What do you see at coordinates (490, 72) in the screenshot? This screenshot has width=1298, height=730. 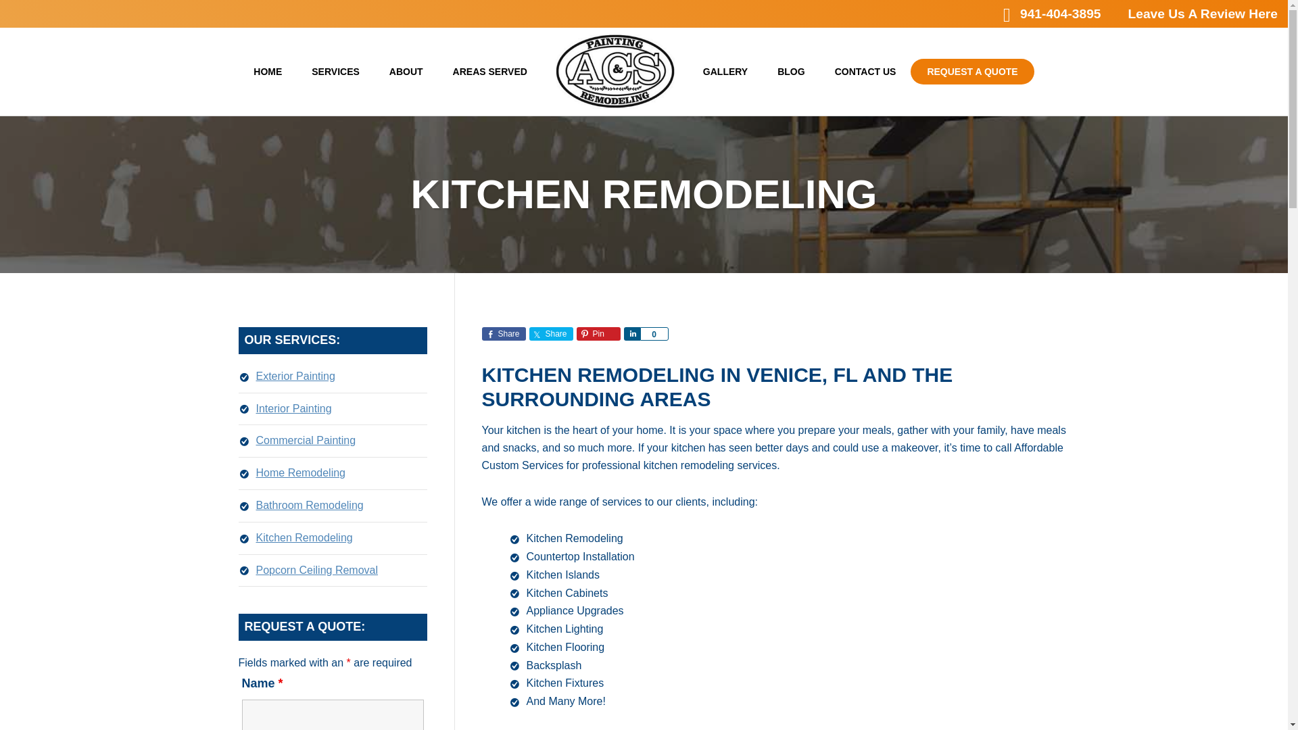 I see `AREAS SERVED` at bounding box center [490, 72].